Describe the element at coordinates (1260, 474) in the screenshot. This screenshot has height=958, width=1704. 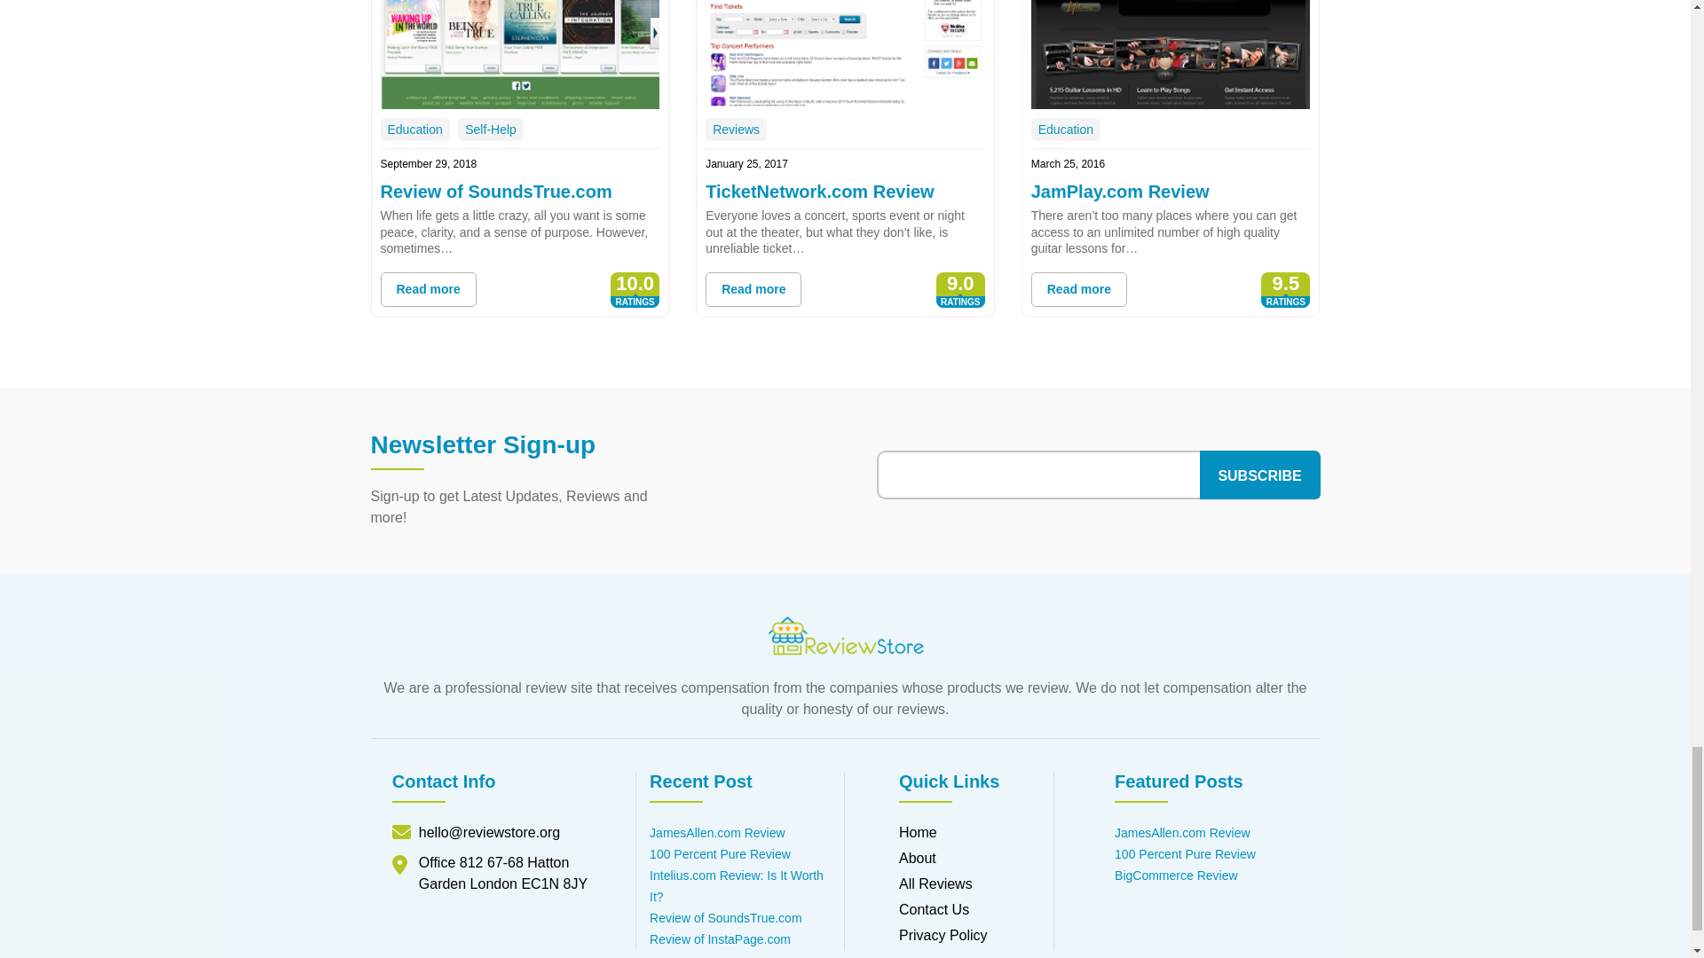
I see `Subscribe` at that location.